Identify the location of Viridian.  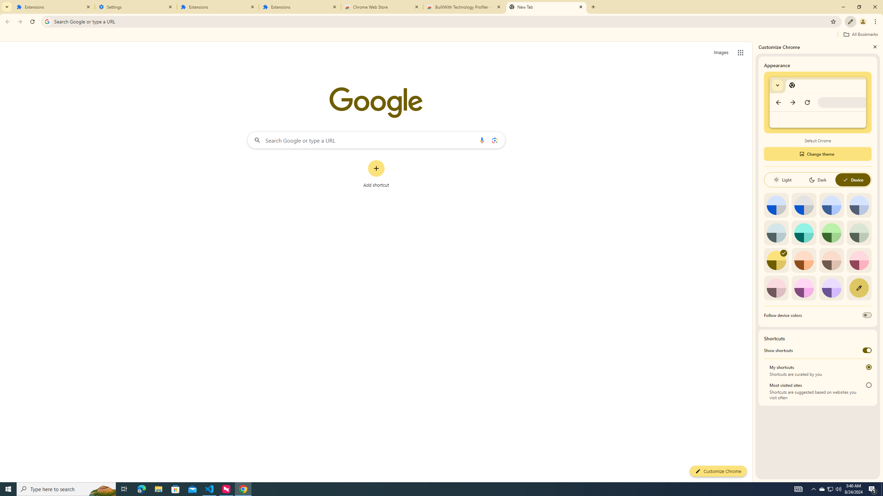
(859, 232).